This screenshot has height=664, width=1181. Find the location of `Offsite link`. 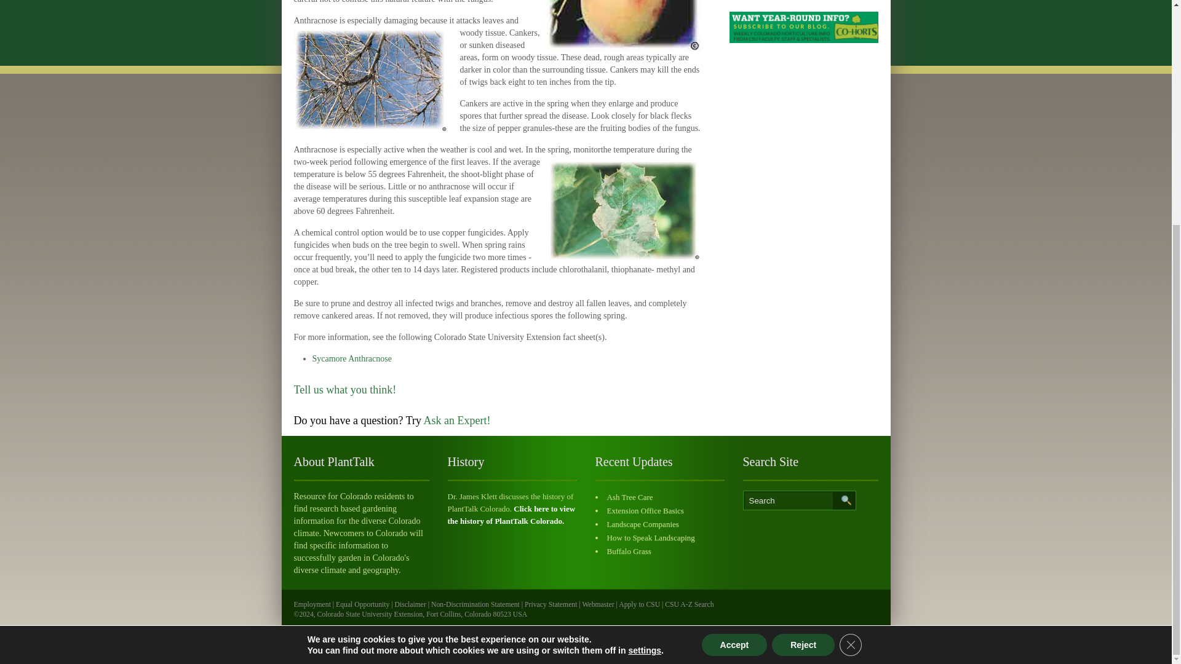

Offsite link is located at coordinates (640, 605).